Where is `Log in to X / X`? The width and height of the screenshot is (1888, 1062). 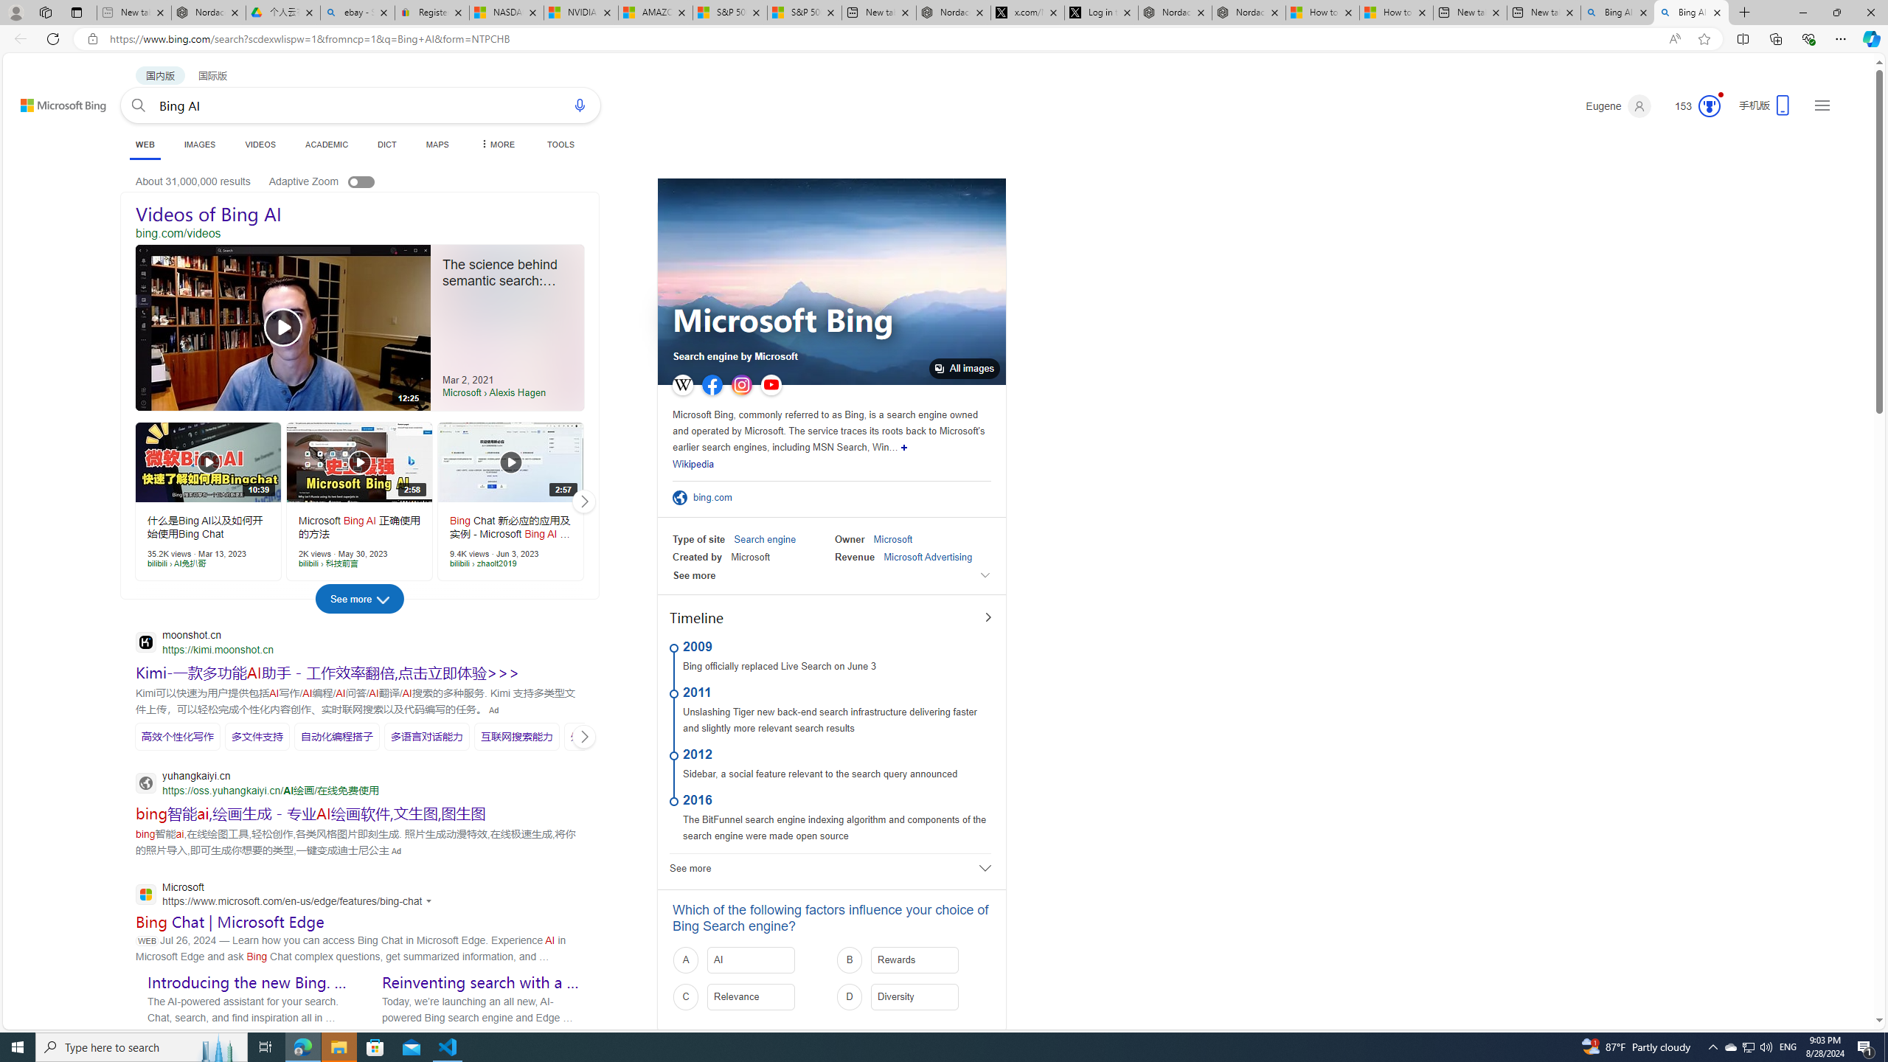
Log in to X / X is located at coordinates (1102, 13).